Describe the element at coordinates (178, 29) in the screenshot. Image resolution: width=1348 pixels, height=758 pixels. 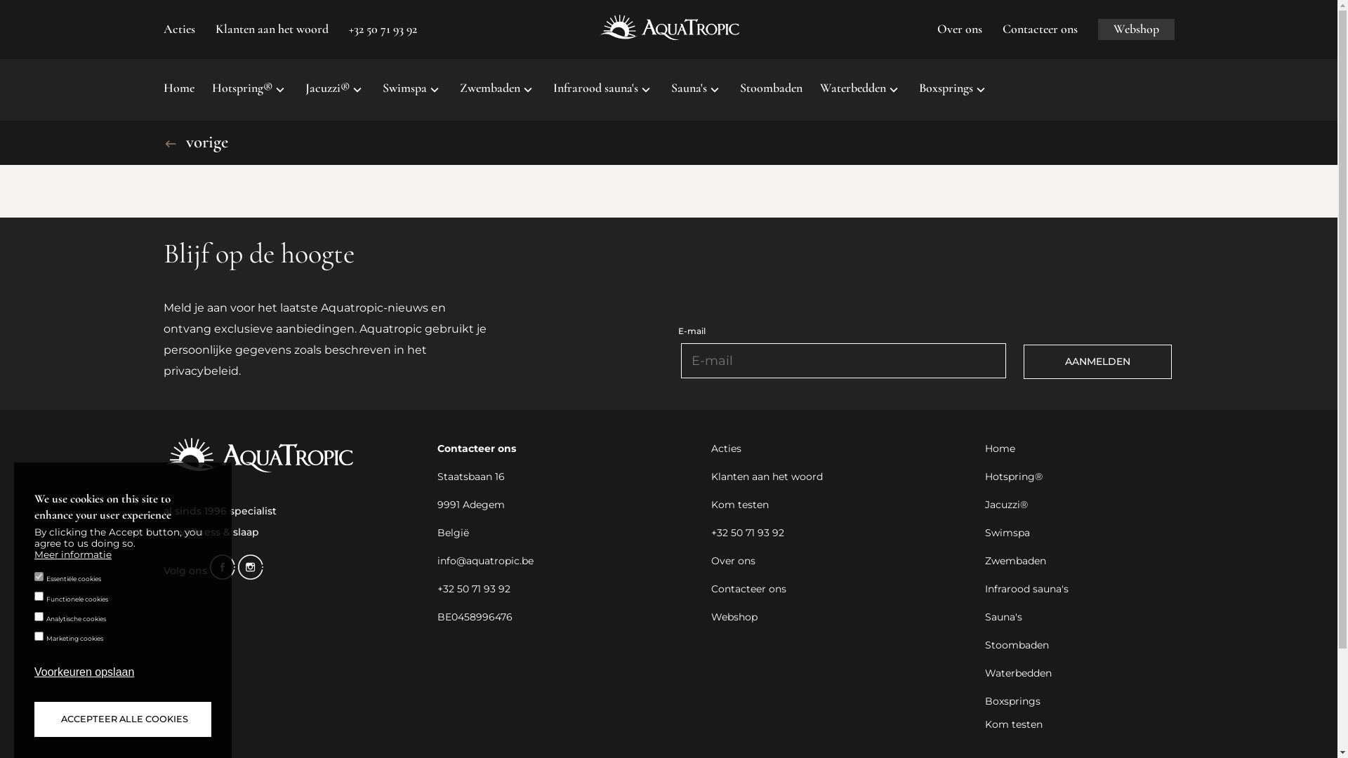
I see `Acties` at that location.